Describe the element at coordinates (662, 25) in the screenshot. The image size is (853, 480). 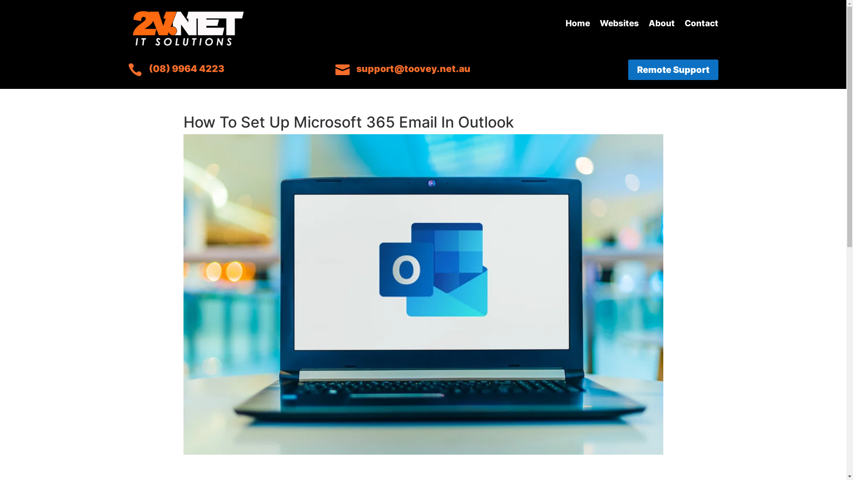
I see `About` at that location.